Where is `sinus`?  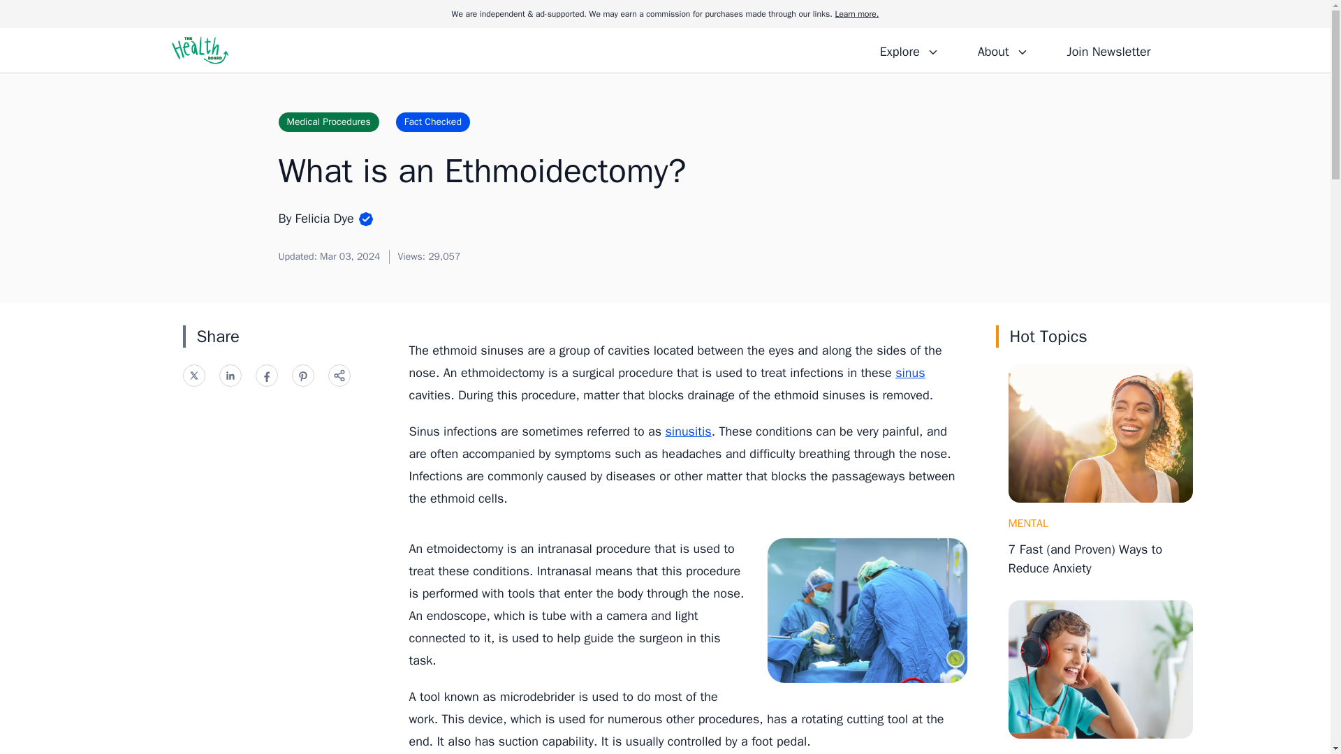 sinus is located at coordinates (910, 373).